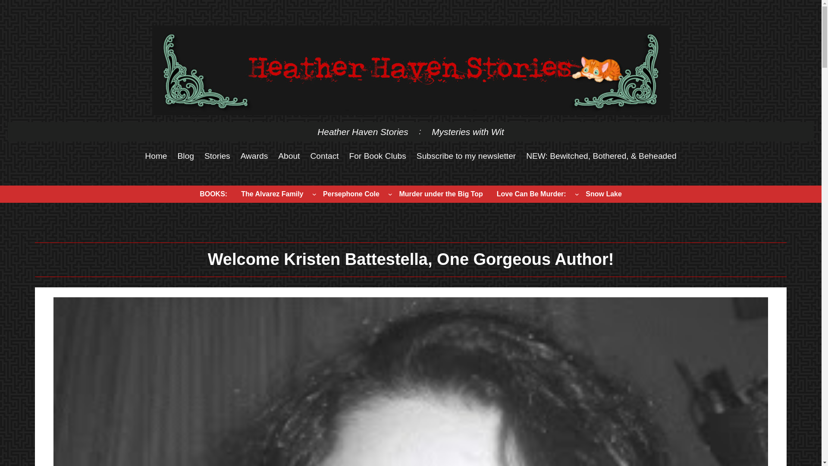 The height and width of the screenshot is (466, 828). I want to click on For Book Clubs, so click(378, 156).